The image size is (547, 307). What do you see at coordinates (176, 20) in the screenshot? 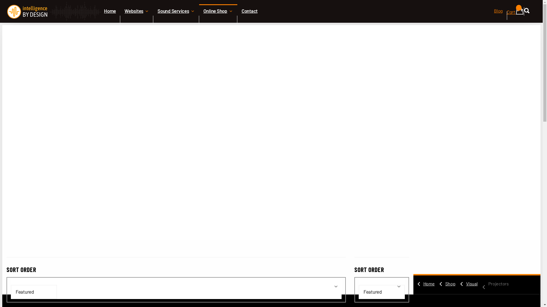
I see `Sound Services` at bounding box center [176, 20].